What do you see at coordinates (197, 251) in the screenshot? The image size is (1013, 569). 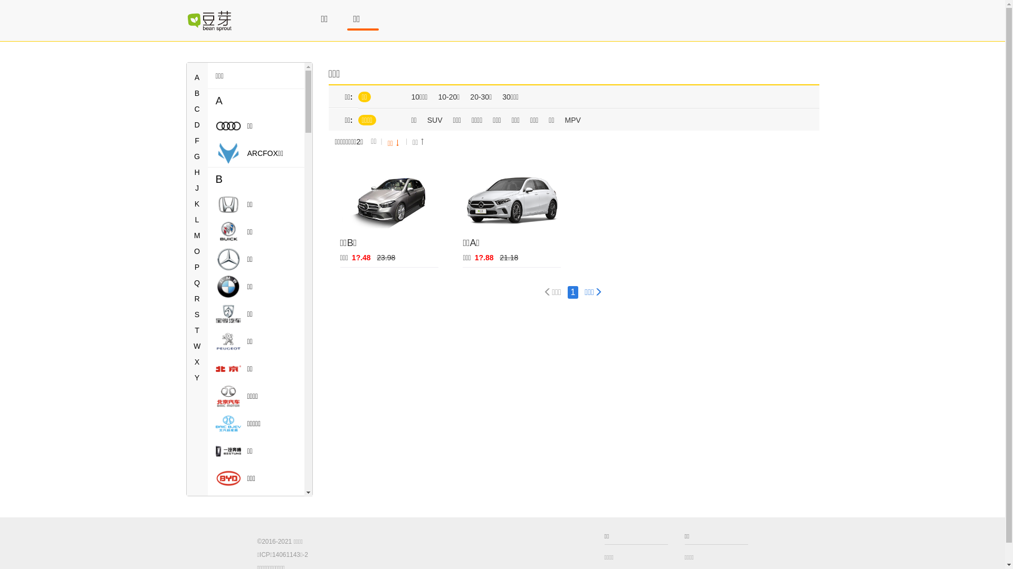 I see `O` at bounding box center [197, 251].